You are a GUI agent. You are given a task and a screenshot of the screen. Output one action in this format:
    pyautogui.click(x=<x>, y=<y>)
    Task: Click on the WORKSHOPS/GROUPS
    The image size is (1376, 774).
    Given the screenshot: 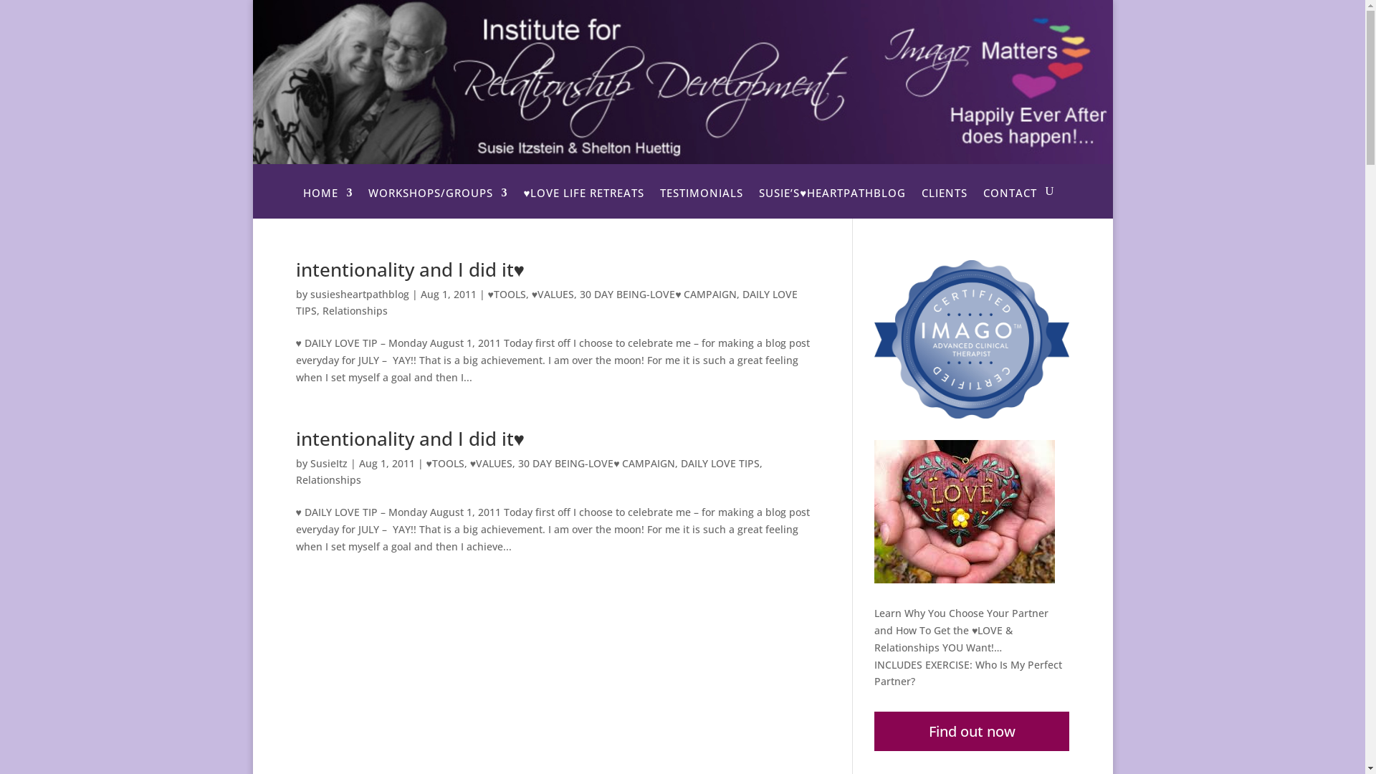 What is the action you would take?
    pyautogui.click(x=438, y=204)
    